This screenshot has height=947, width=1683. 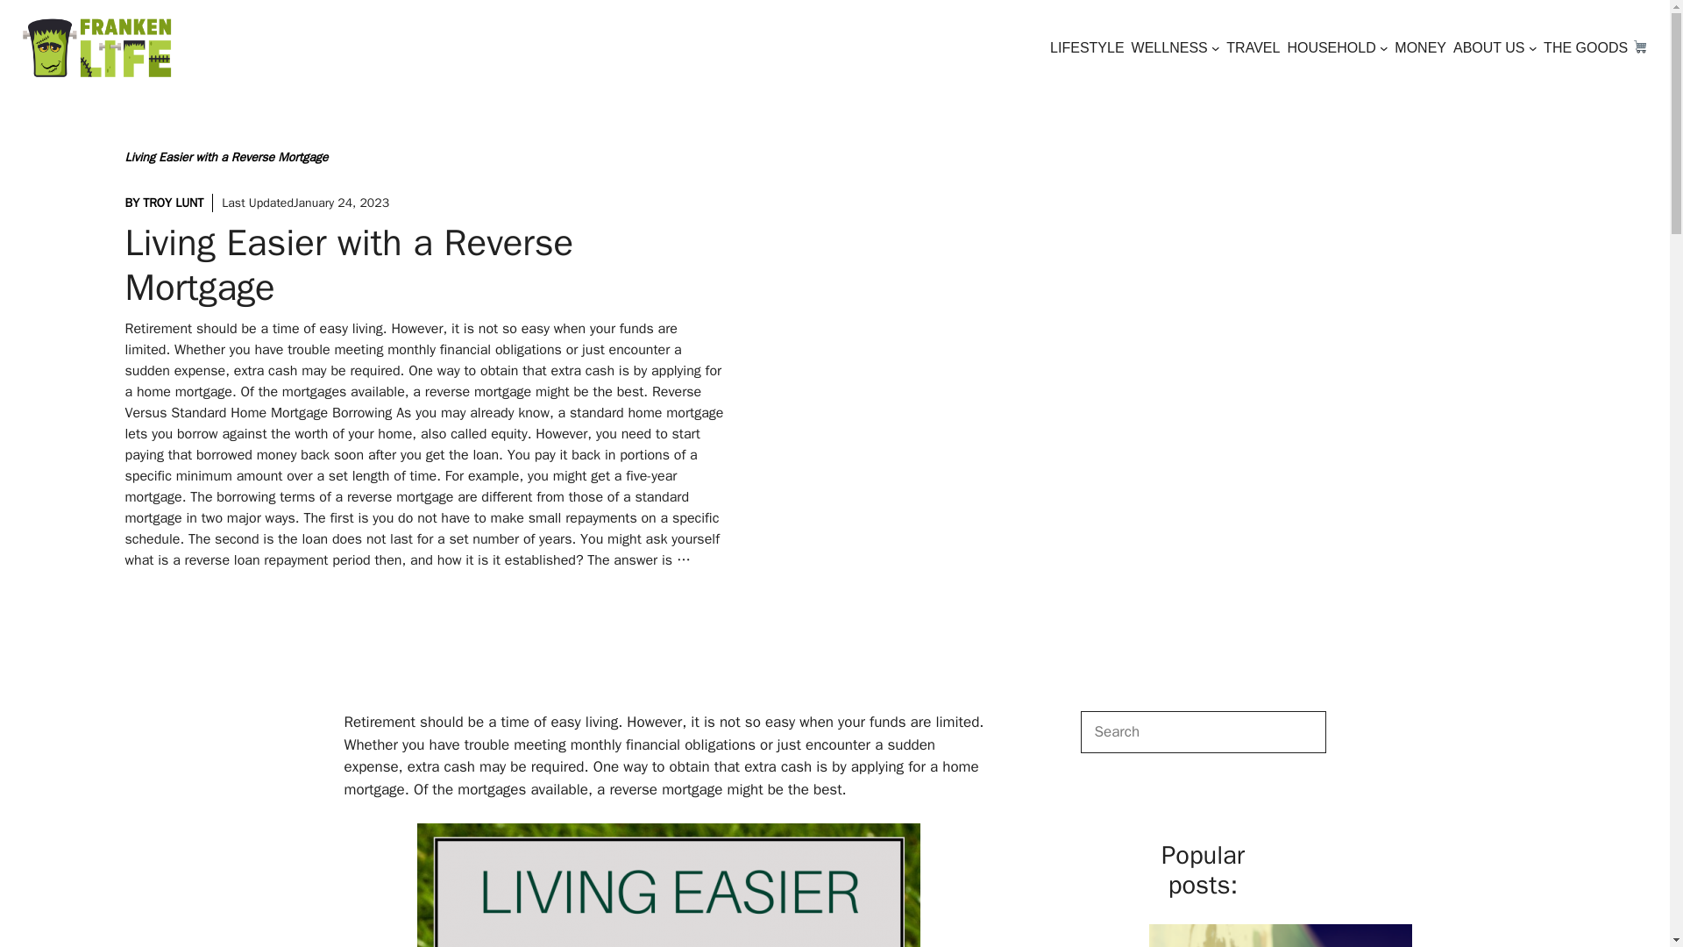 What do you see at coordinates (1087, 47) in the screenshot?
I see `LIFESTYLE` at bounding box center [1087, 47].